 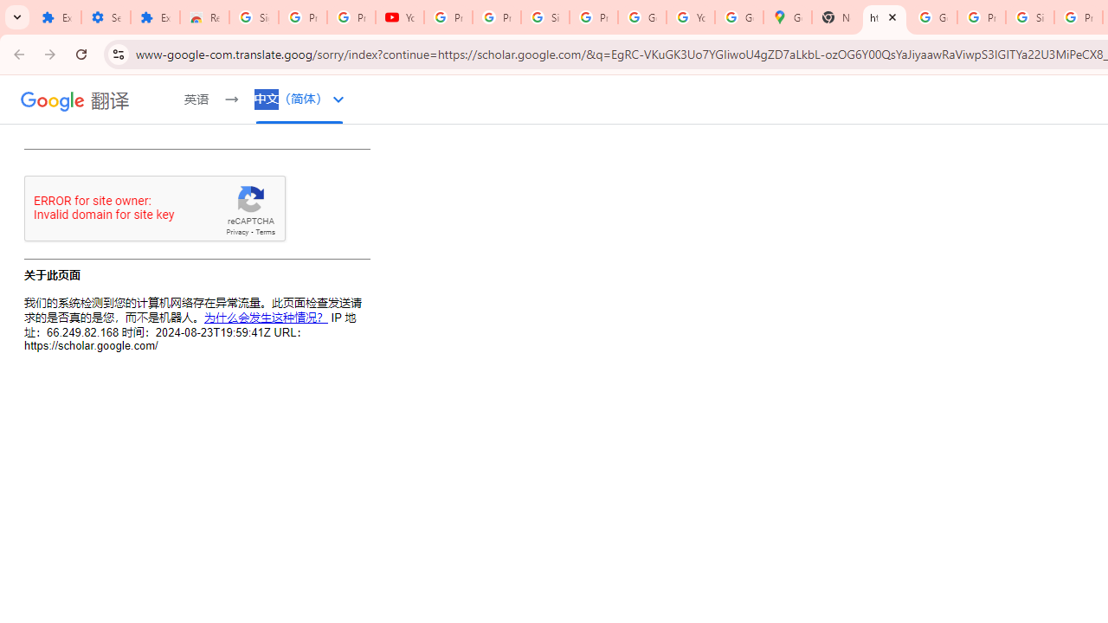 I want to click on Google Account, so click(x=642, y=17).